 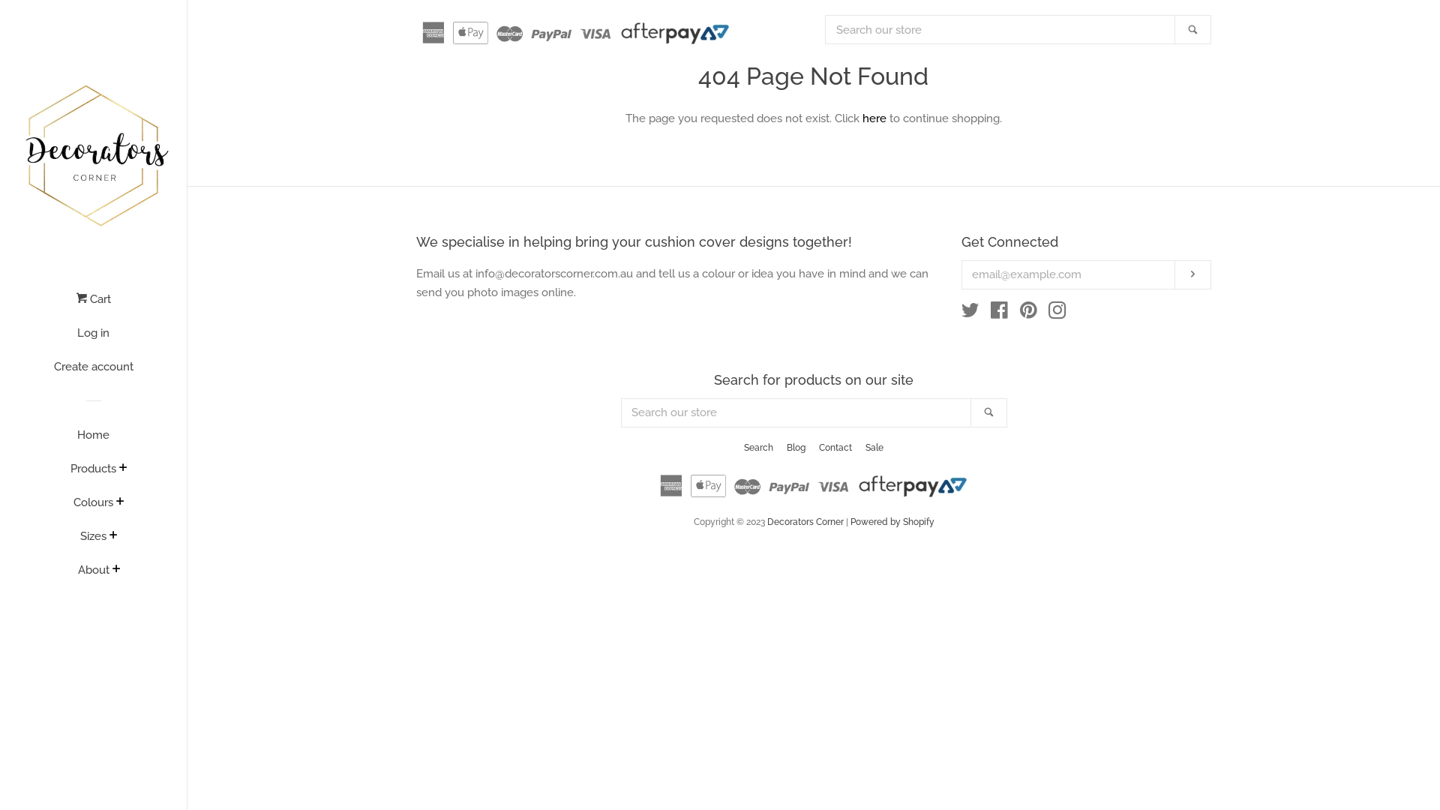 What do you see at coordinates (892, 522) in the screenshot?
I see `Powered by Shopify` at bounding box center [892, 522].